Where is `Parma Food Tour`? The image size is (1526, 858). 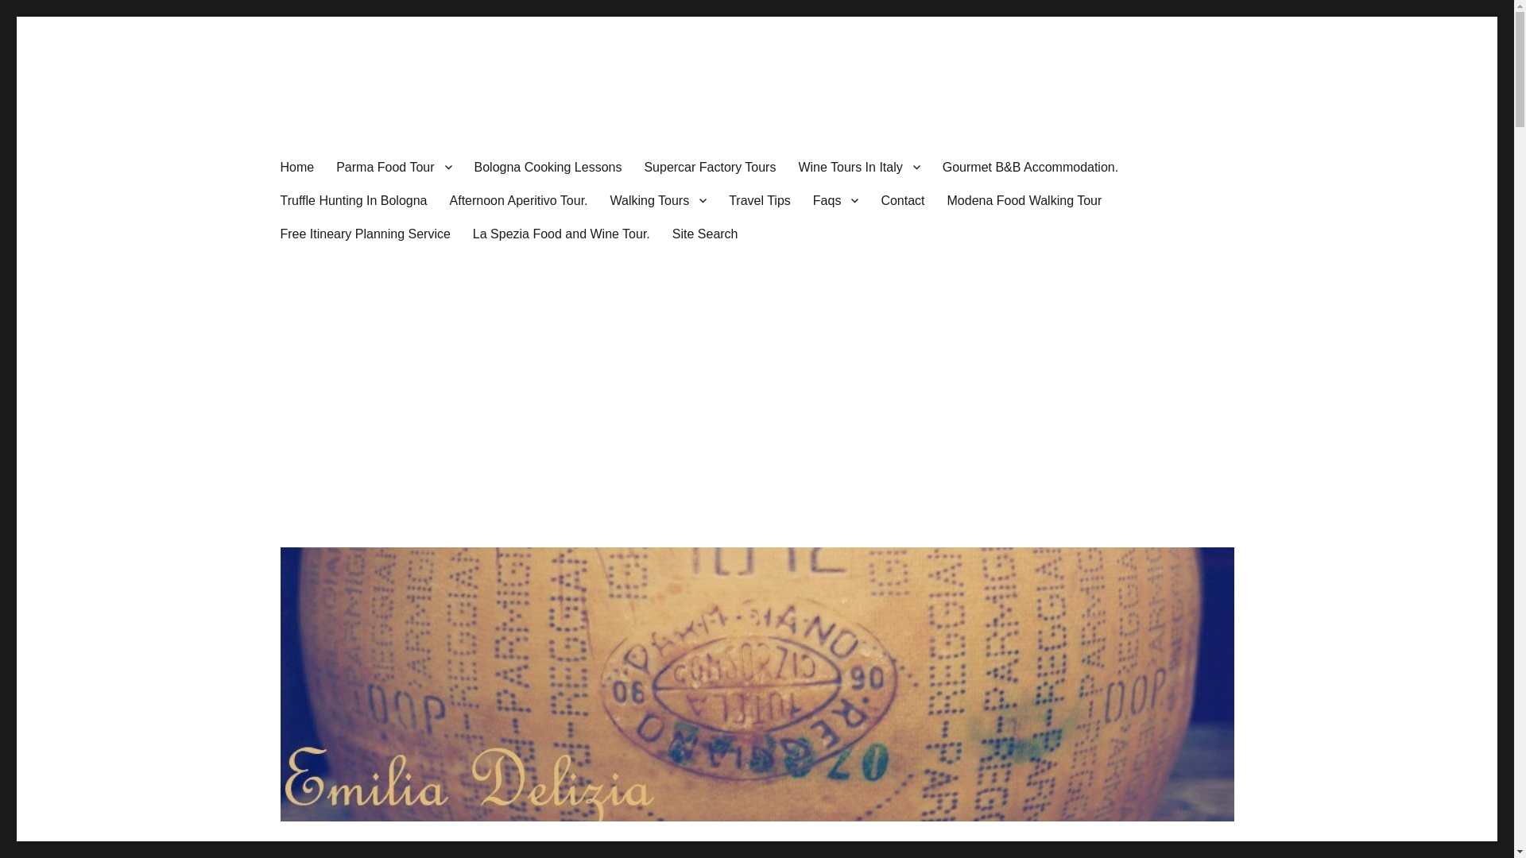 Parma Food Tour is located at coordinates (393, 167).